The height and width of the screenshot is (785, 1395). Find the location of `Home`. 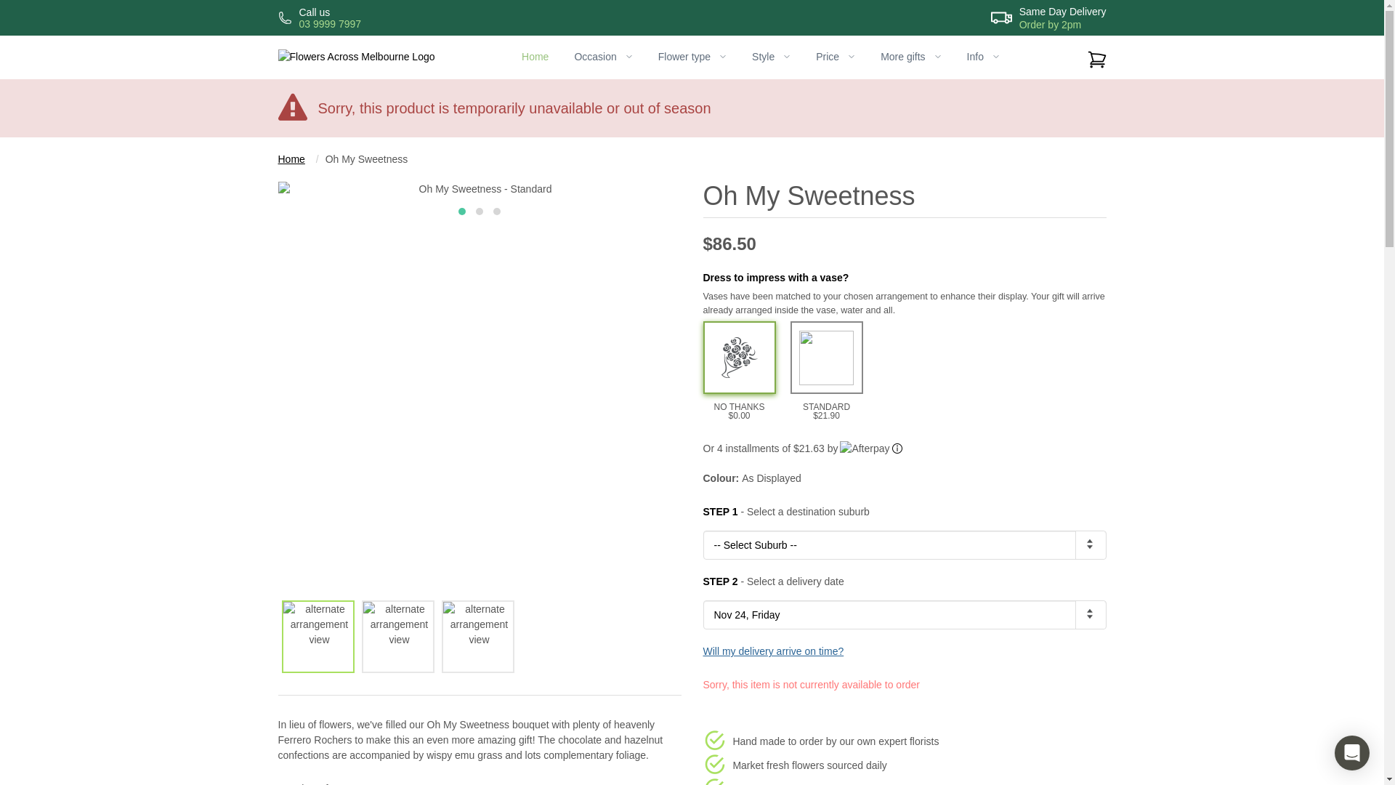

Home is located at coordinates (535, 57).